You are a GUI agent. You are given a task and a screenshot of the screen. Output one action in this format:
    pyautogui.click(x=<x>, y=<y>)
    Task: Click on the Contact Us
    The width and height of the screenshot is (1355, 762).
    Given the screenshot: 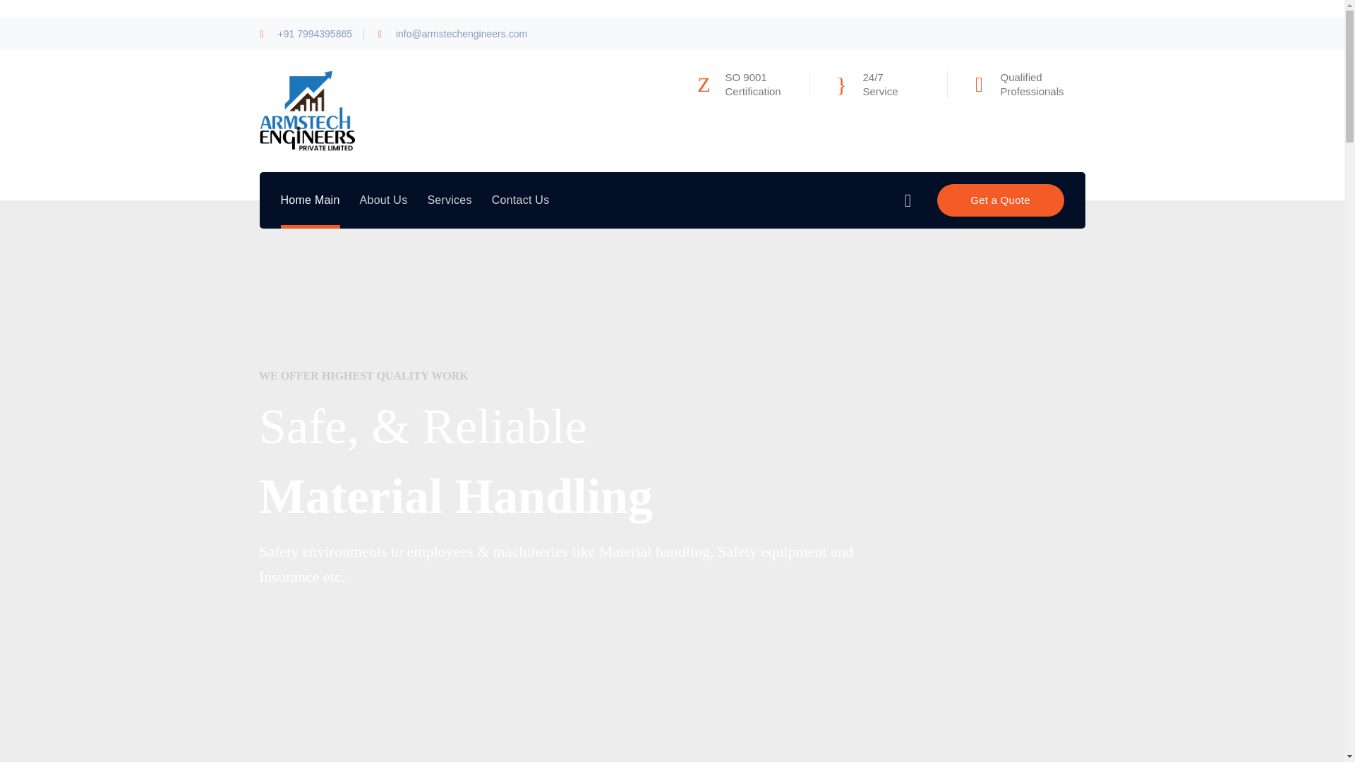 What is the action you would take?
    pyautogui.click(x=521, y=200)
    